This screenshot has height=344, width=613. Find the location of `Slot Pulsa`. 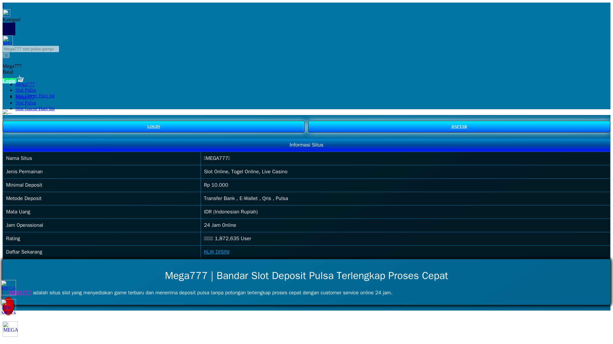

Slot Pulsa is located at coordinates (26, 90).